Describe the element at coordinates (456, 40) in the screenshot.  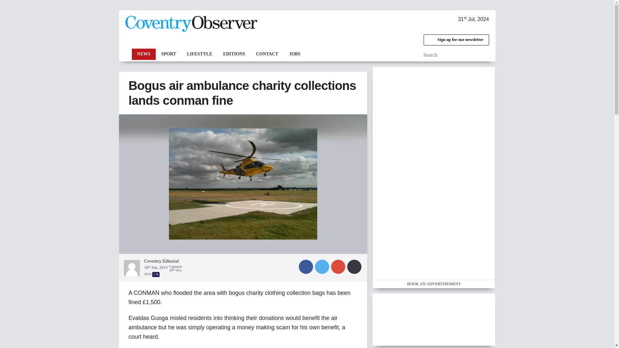
I see `  Sign up for our newsletter` at that location.